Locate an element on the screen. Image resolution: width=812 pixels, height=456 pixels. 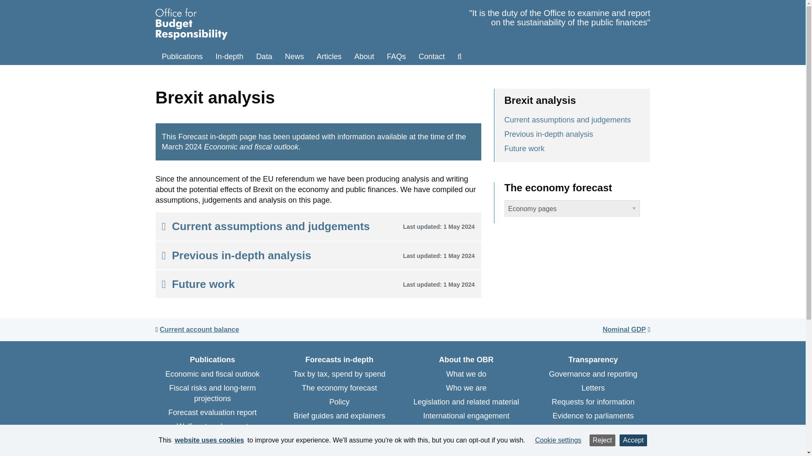
Contact is located at coordinates (432, 57).